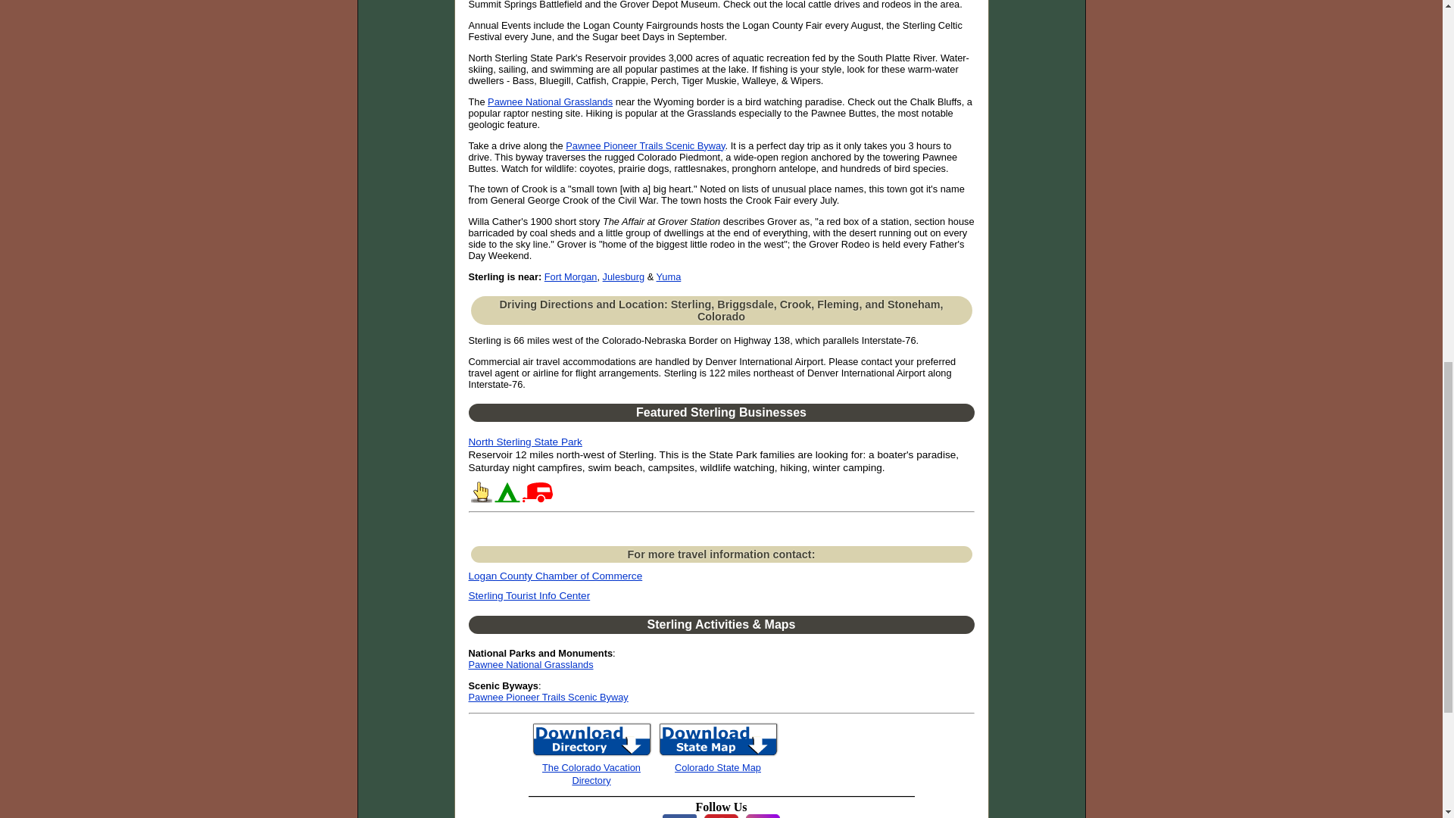 The image size is (1454, 818). I want to click on Download The Colorado Vacation Directory, so click(592, 754).